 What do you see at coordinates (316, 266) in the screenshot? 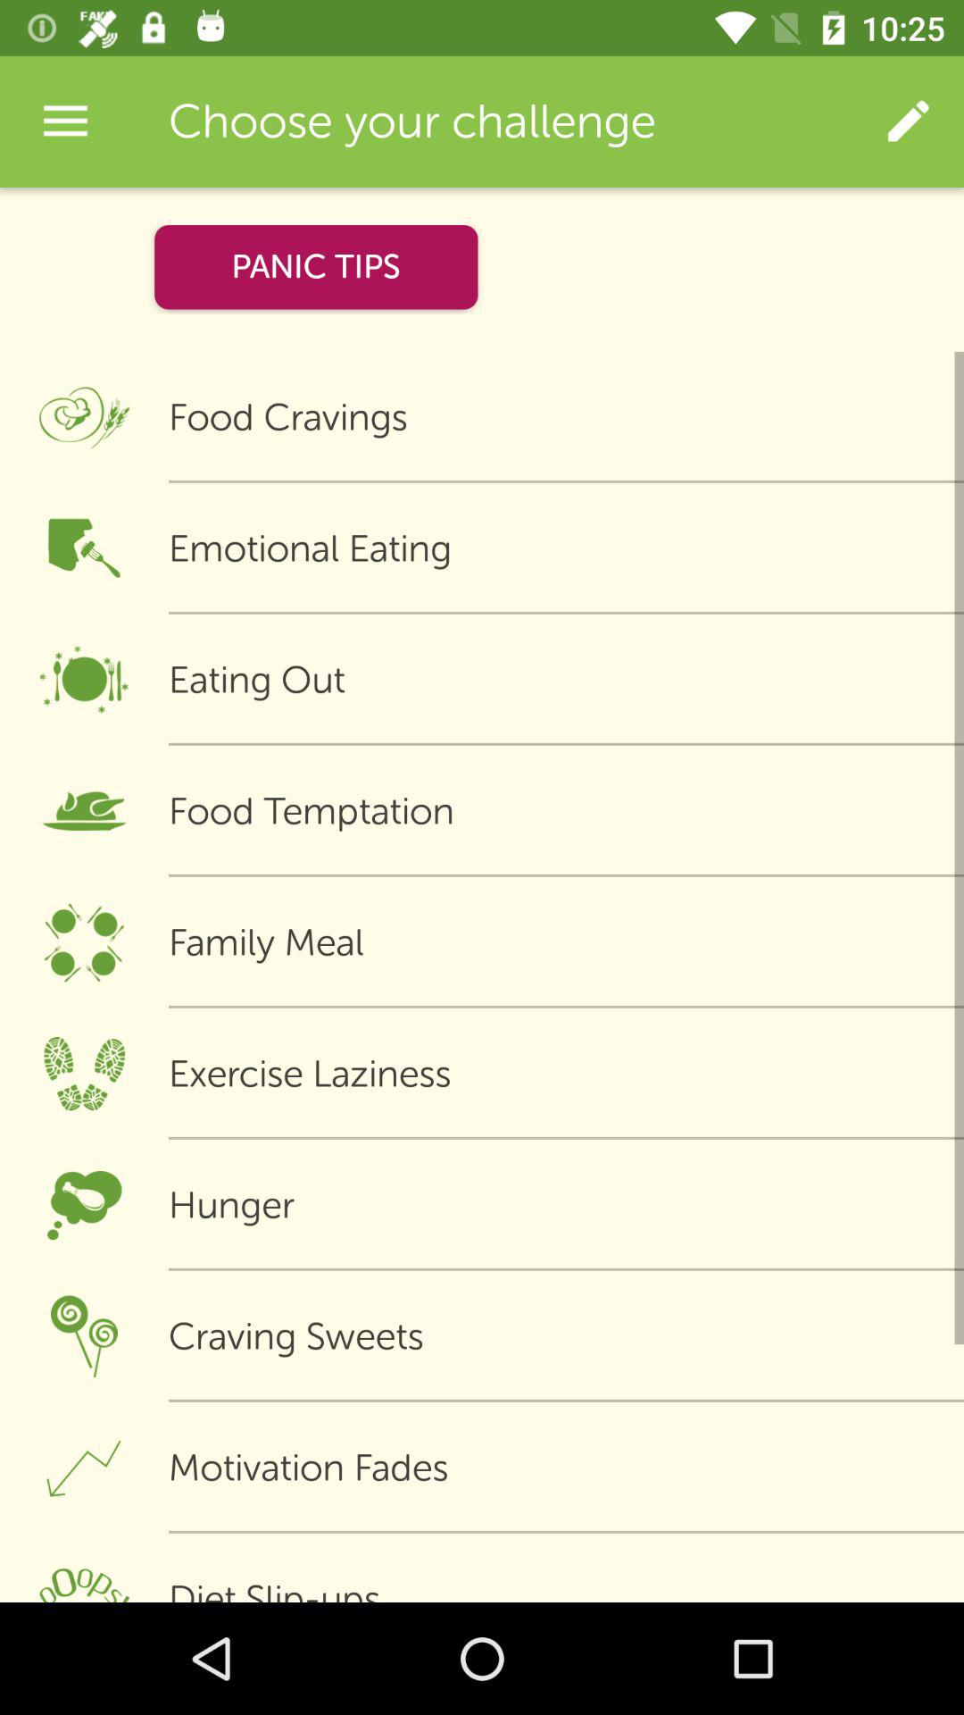
I see `press the icon below the choose your challenge icon` at bounding box center [316, 266].